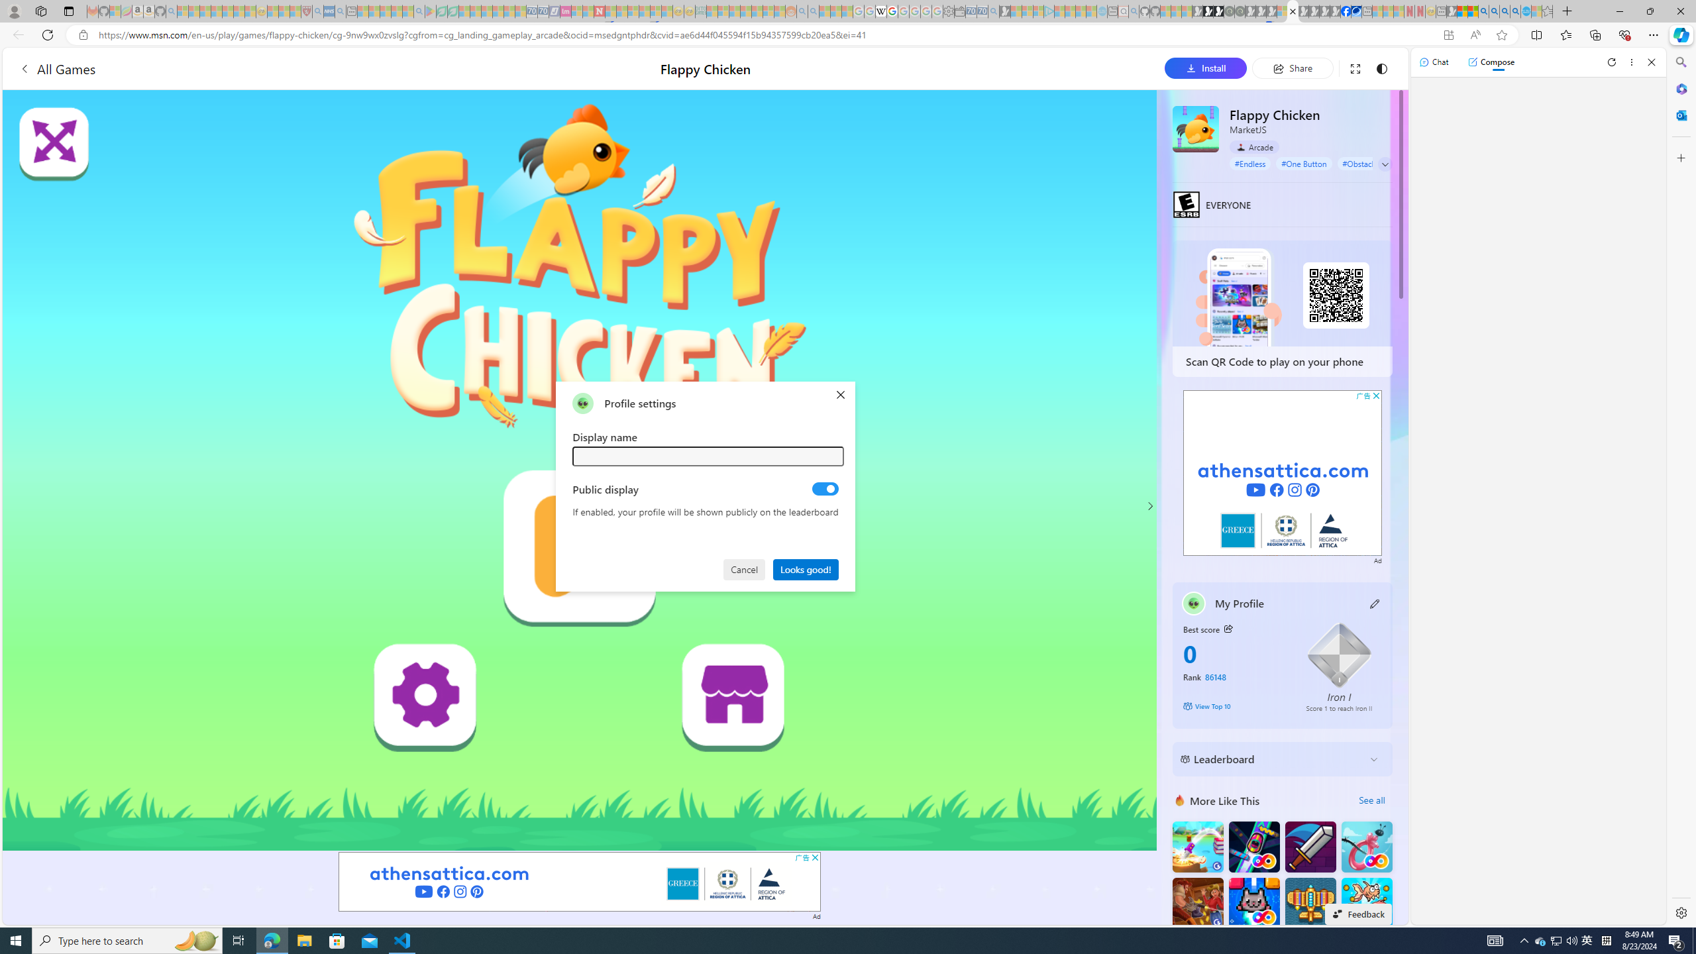  Describe the element at coordinates (1179, 800) in the screenshot. I see `More Like This` at that location.